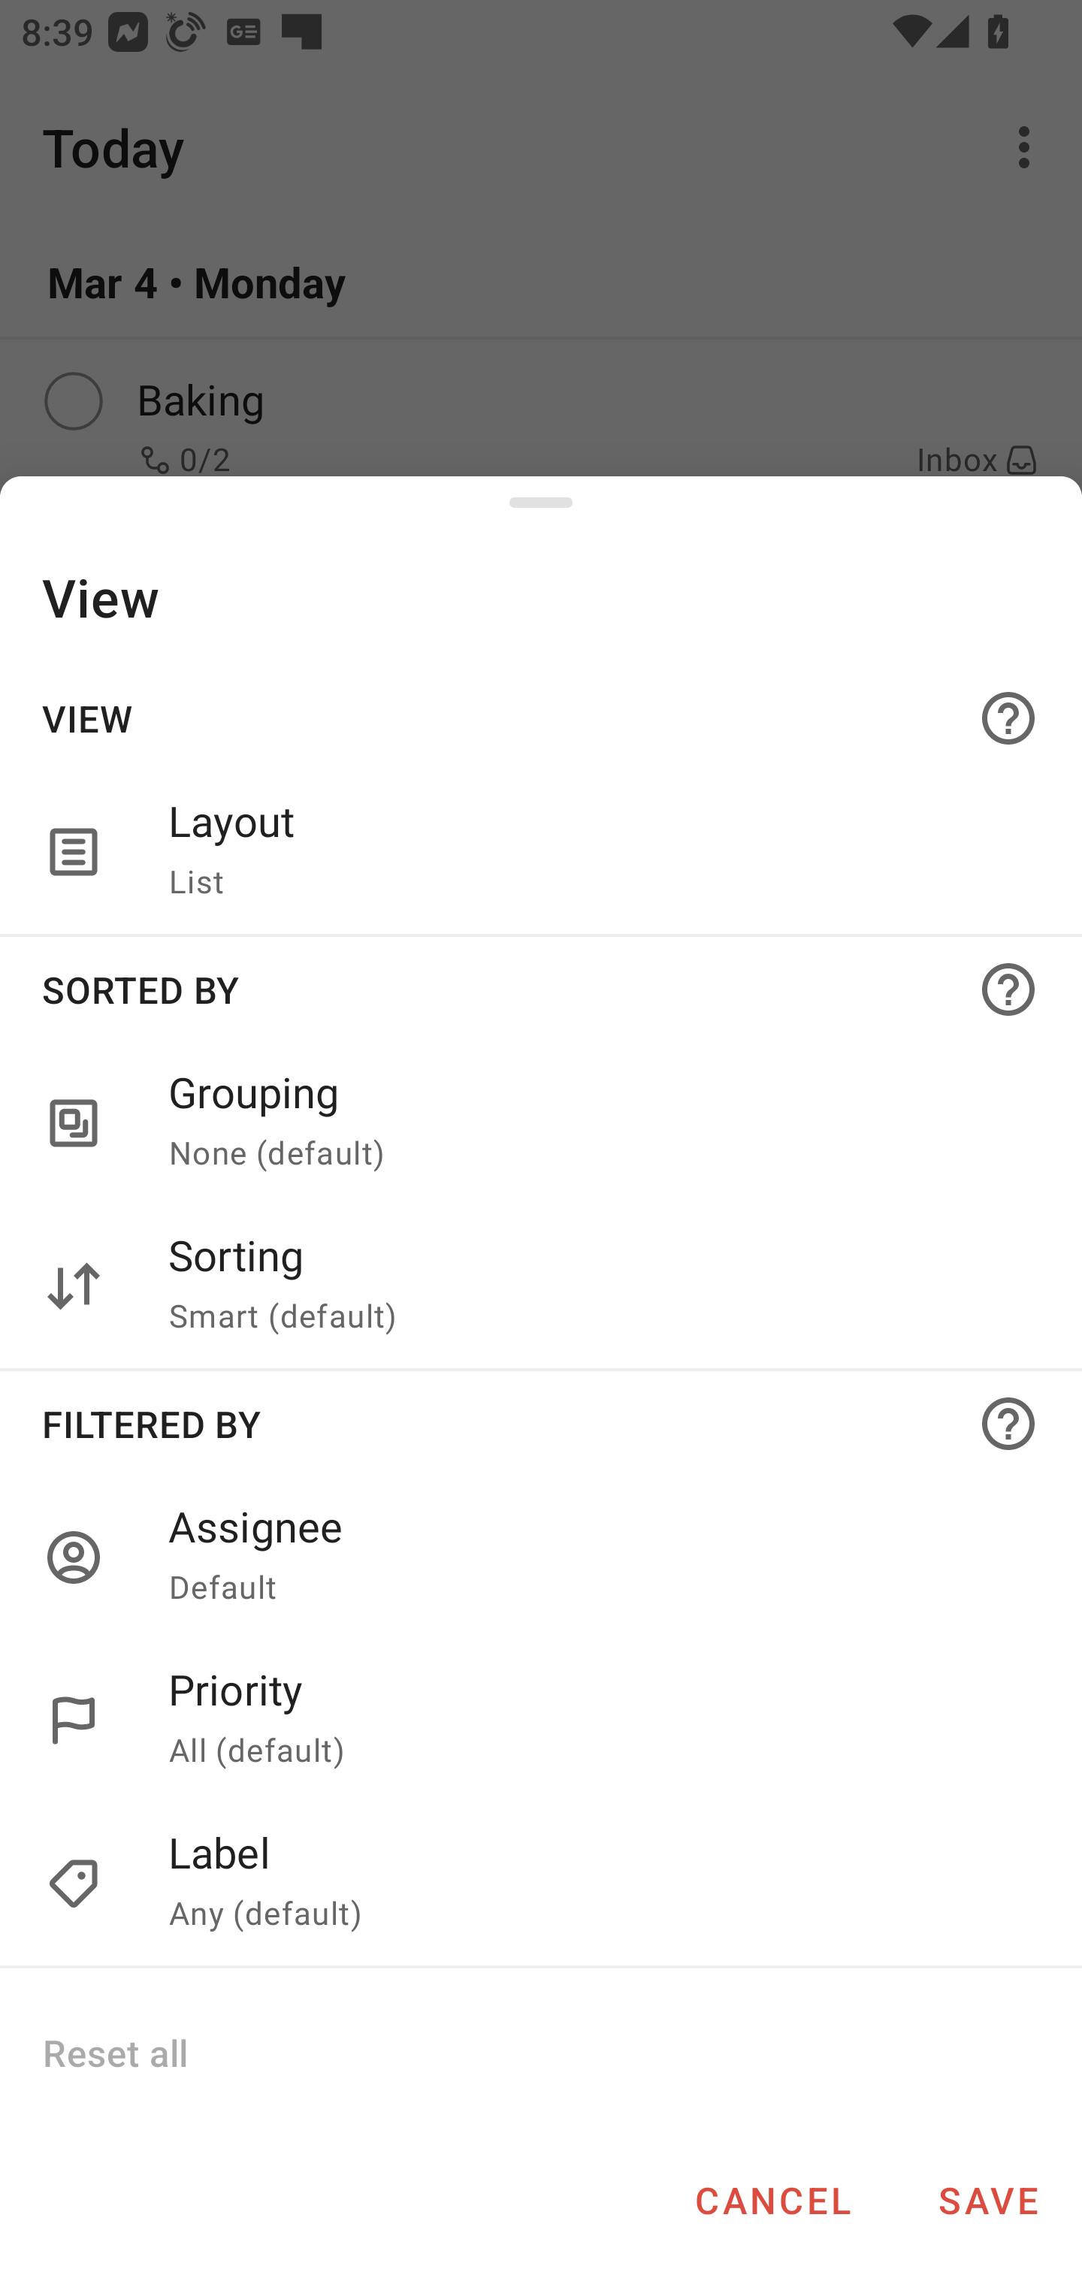  What do you see at coordinates (772, 2200) in the screenshot?
I see `CANCEL` at bounding box center [772, 2200].